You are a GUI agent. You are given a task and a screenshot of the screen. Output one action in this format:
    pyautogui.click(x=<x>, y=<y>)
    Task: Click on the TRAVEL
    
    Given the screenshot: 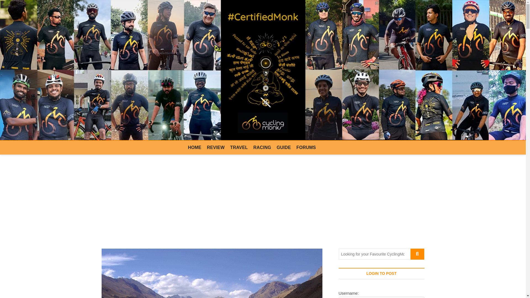 What is the action you would take?
    pyautogui.click(x=239, y=147)
    